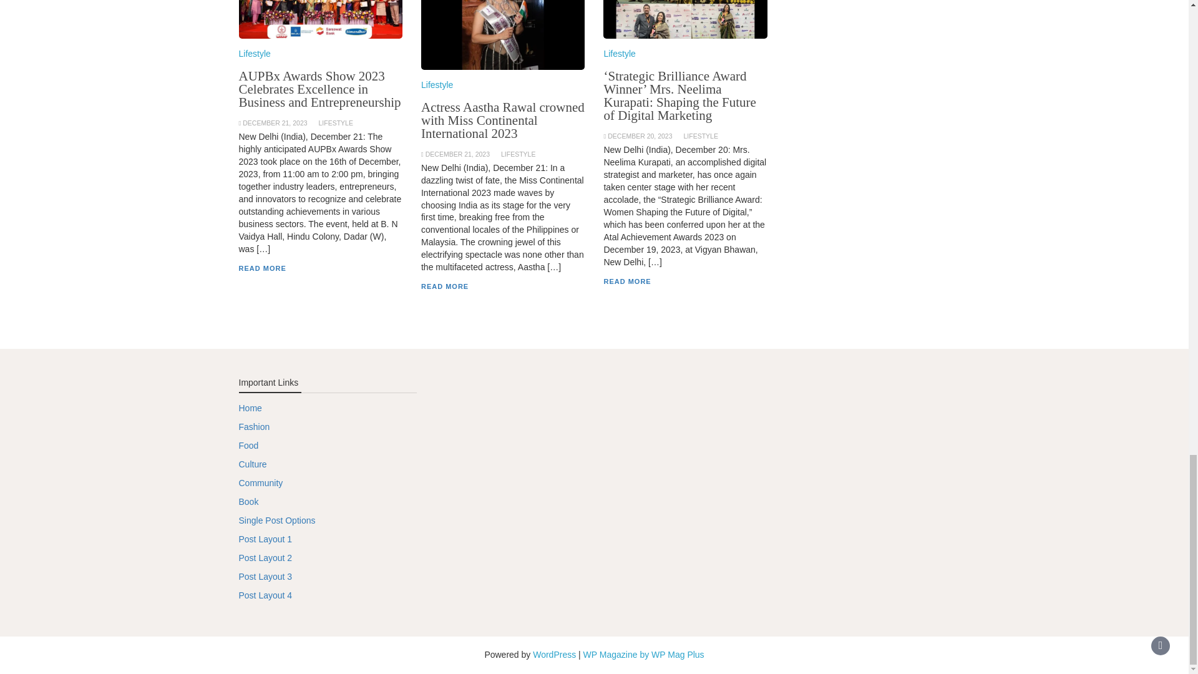 This screenshot has width=1198, height=674. I want to click on READ MORE, so click(626, 281).